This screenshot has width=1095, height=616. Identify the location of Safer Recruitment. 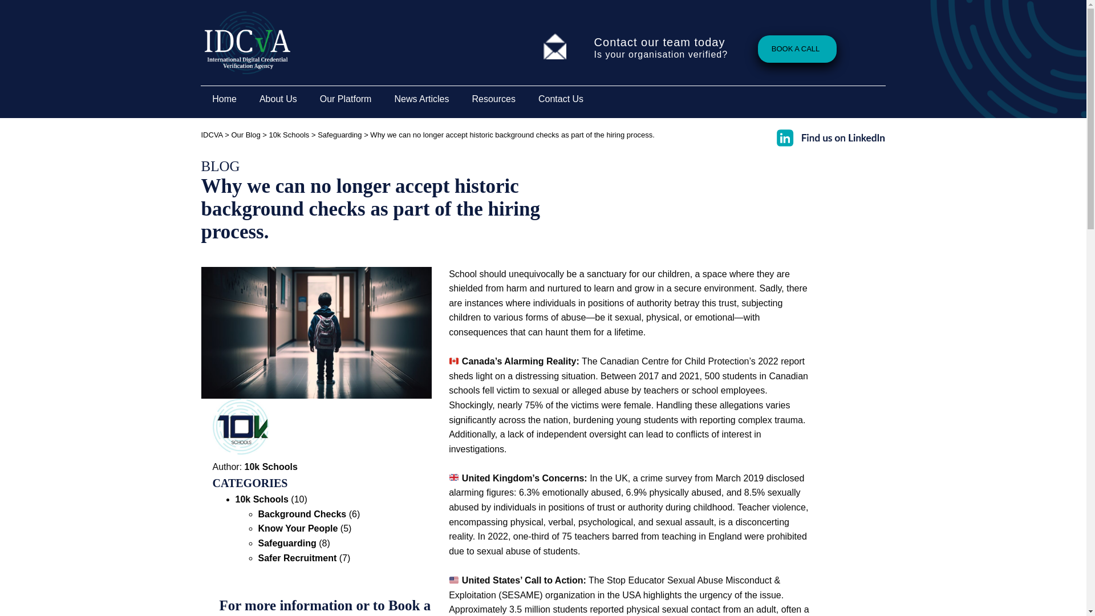
(297, 558).